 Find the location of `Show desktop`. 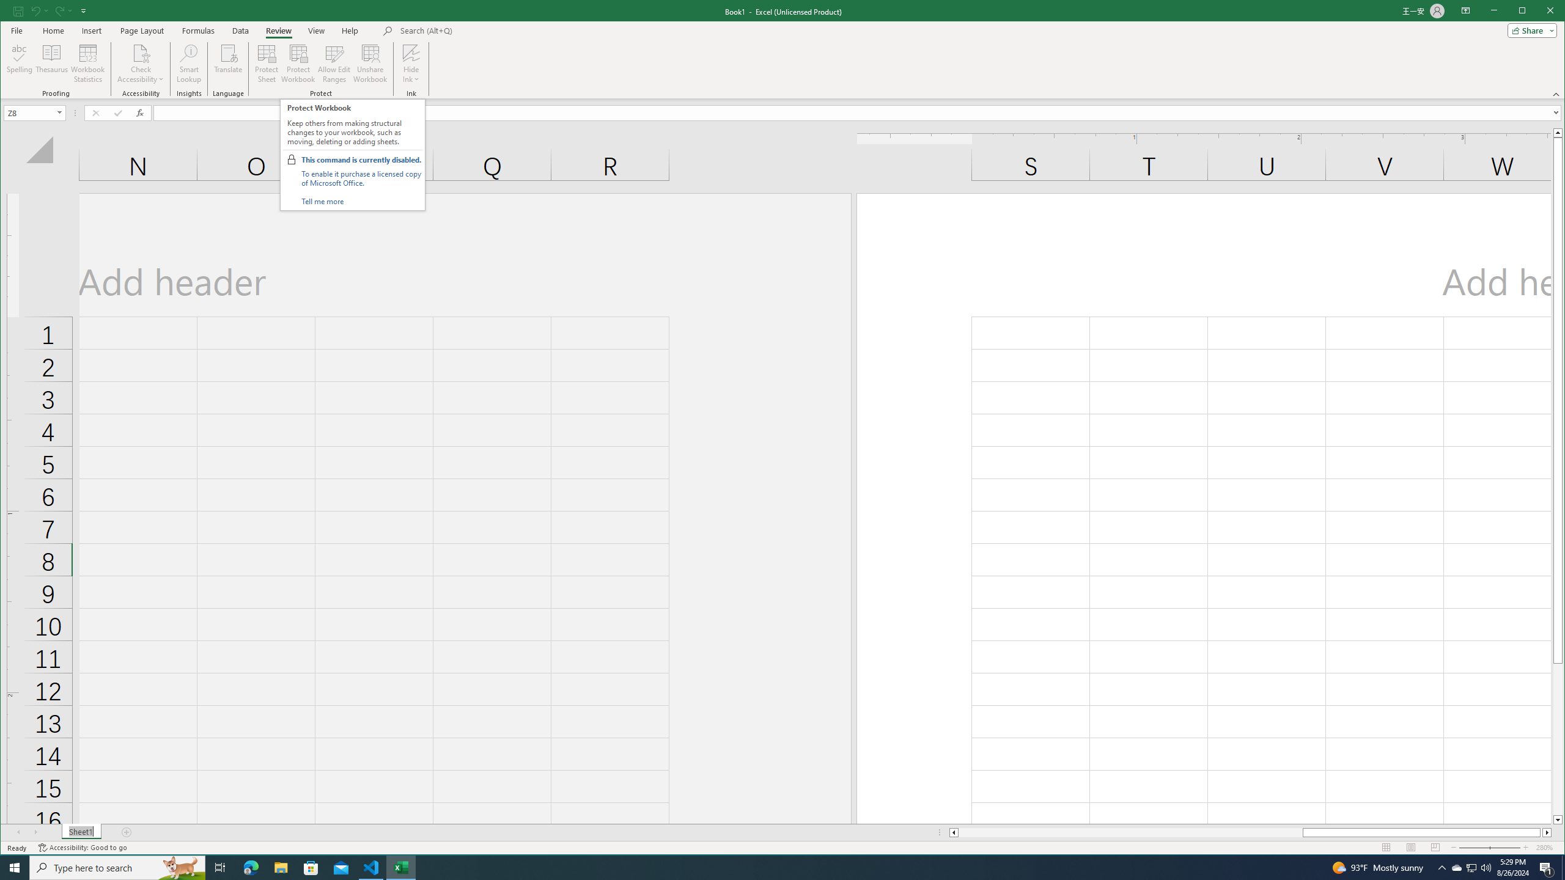

Show desktop is located at coordinates (1563, 868).